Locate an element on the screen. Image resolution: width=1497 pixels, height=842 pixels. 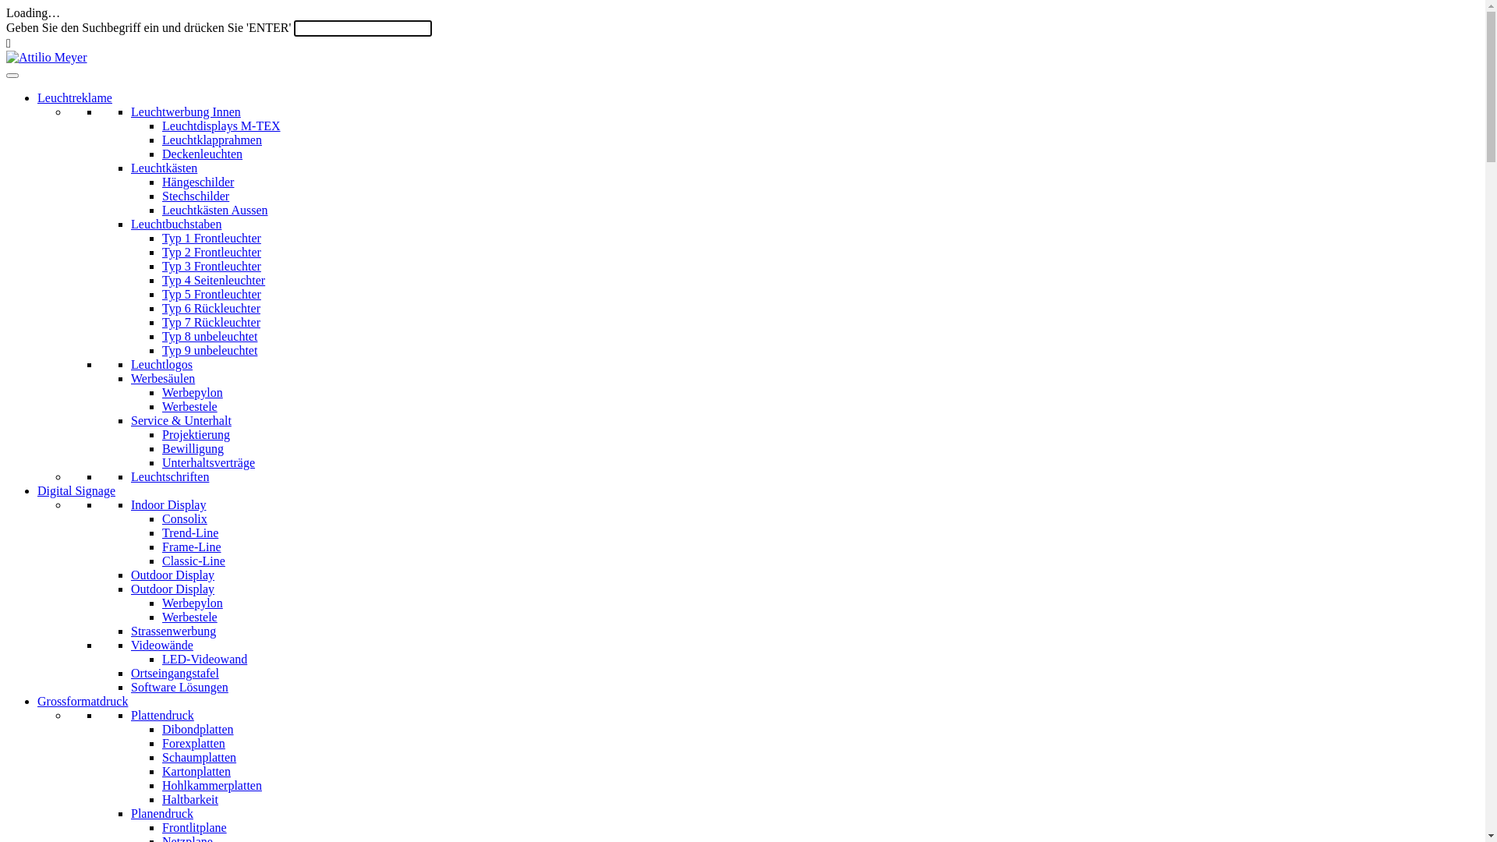
Werbestele is located at coordinates (190, 617).